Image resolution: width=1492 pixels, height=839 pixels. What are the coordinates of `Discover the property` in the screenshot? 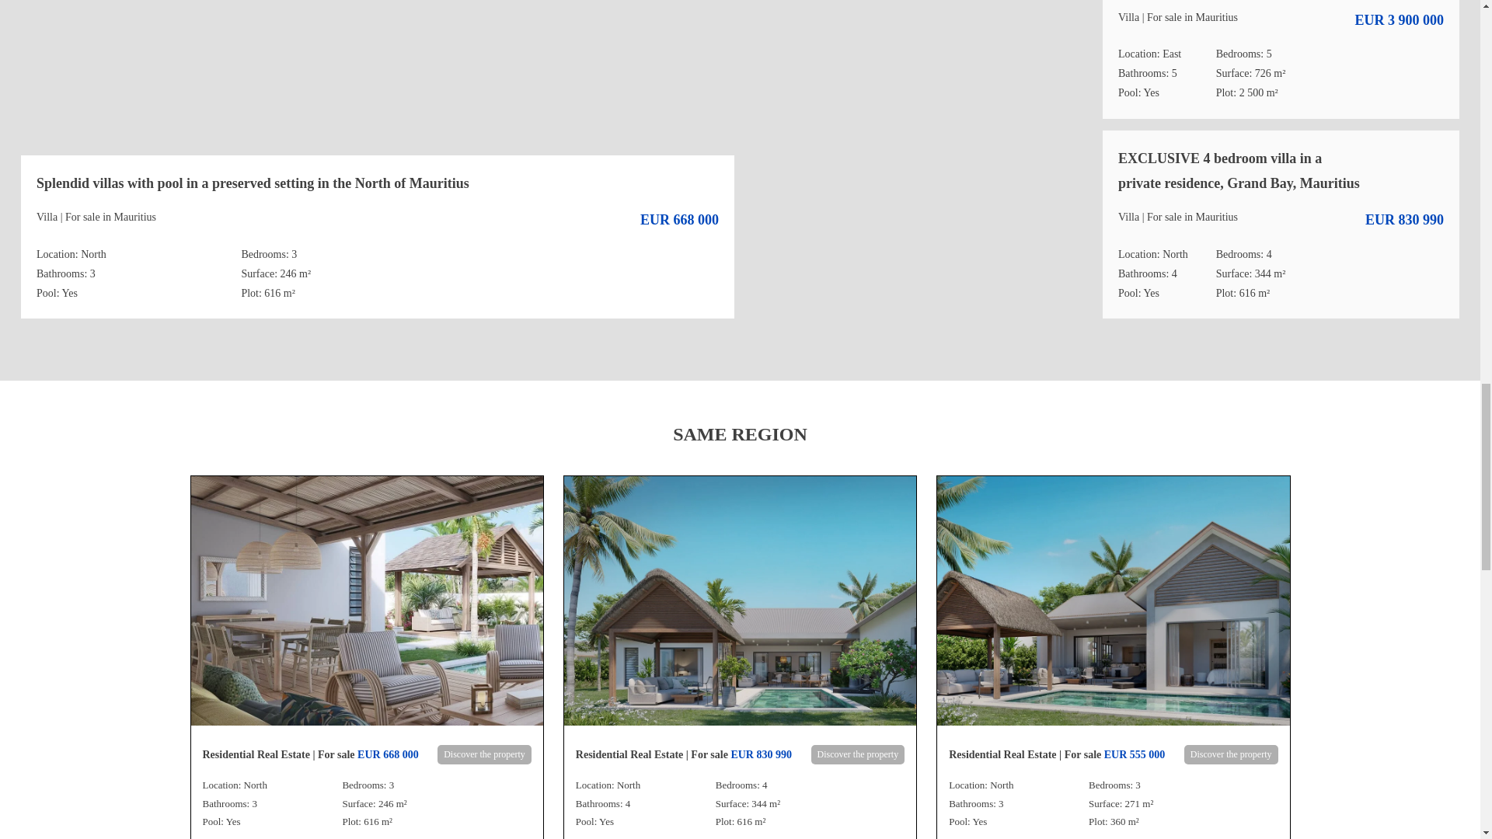 It's located at (858, 755).